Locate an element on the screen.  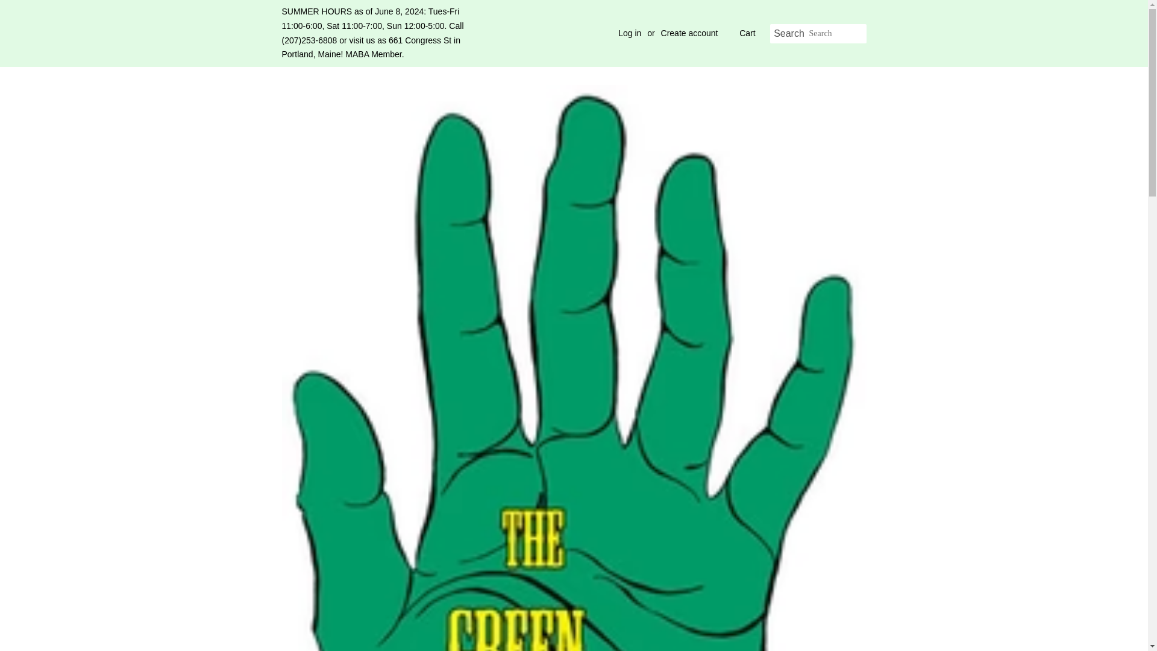
Cart is located at coordinates (747, 34).